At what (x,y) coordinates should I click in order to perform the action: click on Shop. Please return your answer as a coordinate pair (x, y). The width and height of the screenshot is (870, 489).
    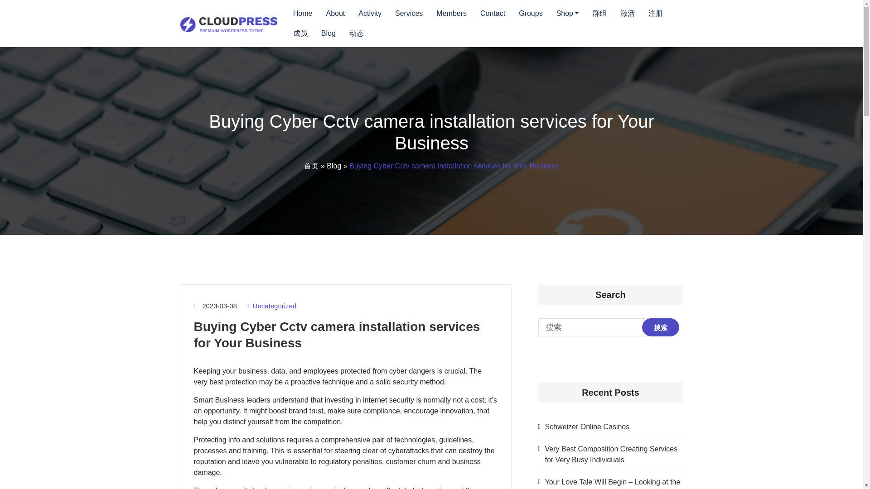
    Looking at the image, I should click on (567, 13).